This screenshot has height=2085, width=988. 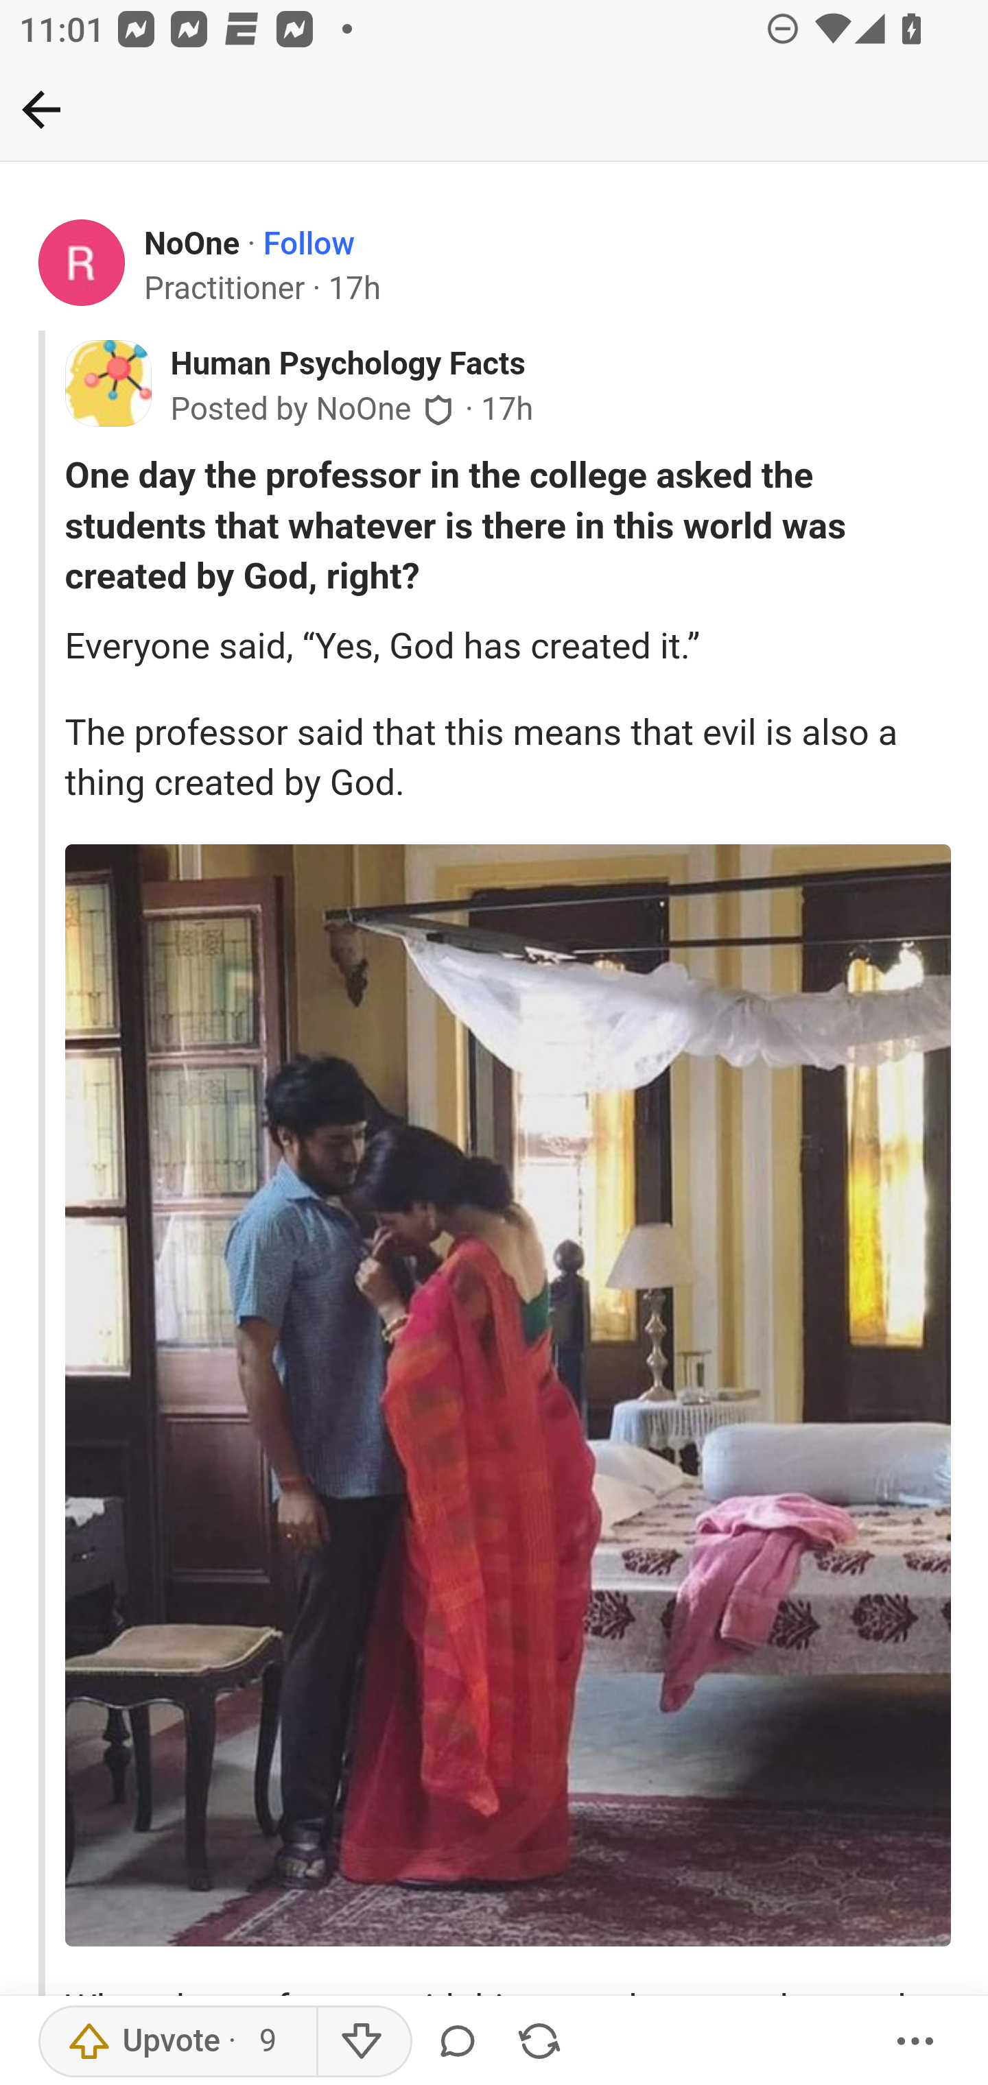 What do you see at coordinates (108, 383) in the screenshot?
I see `Icon for Human Psychology Facts` at bounding box center [108, 383].